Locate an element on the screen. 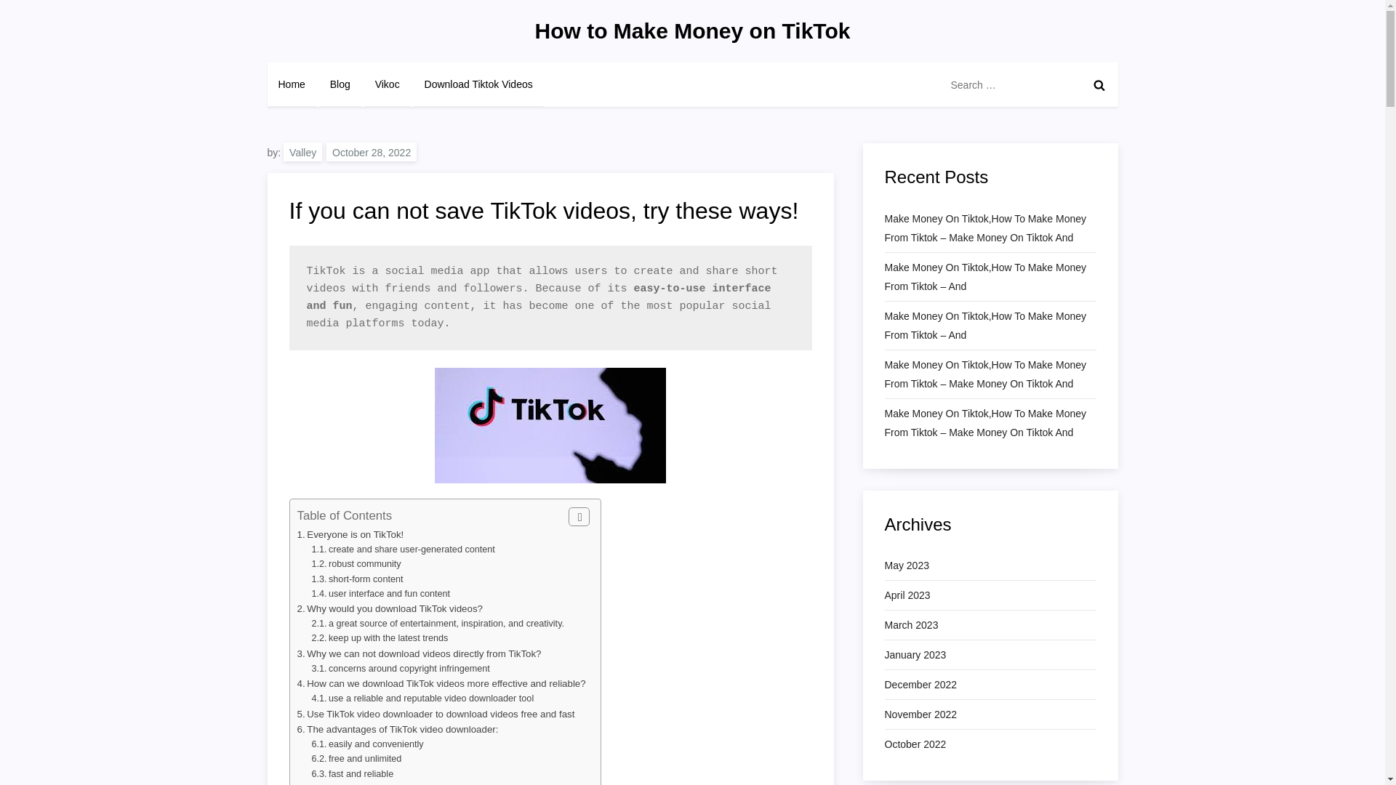  Vikoc is located at coordinates (387, 84).